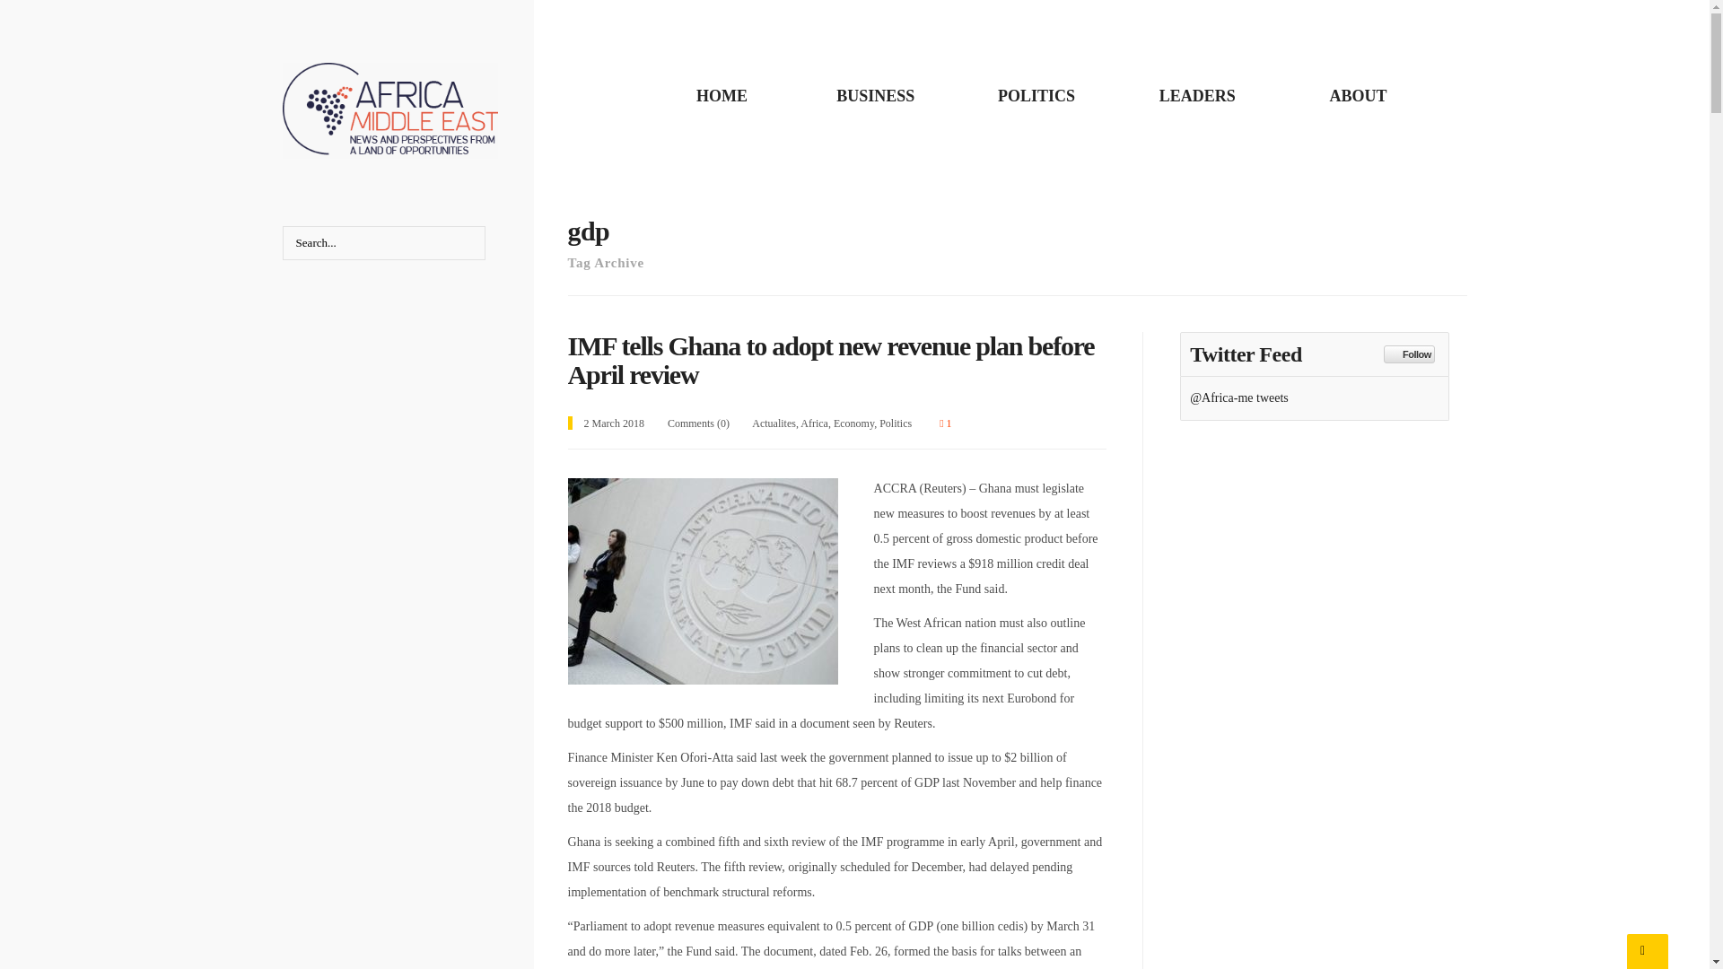 This screenshot has width=1723, height=969. I want to click on Search..., so click(384, 242).